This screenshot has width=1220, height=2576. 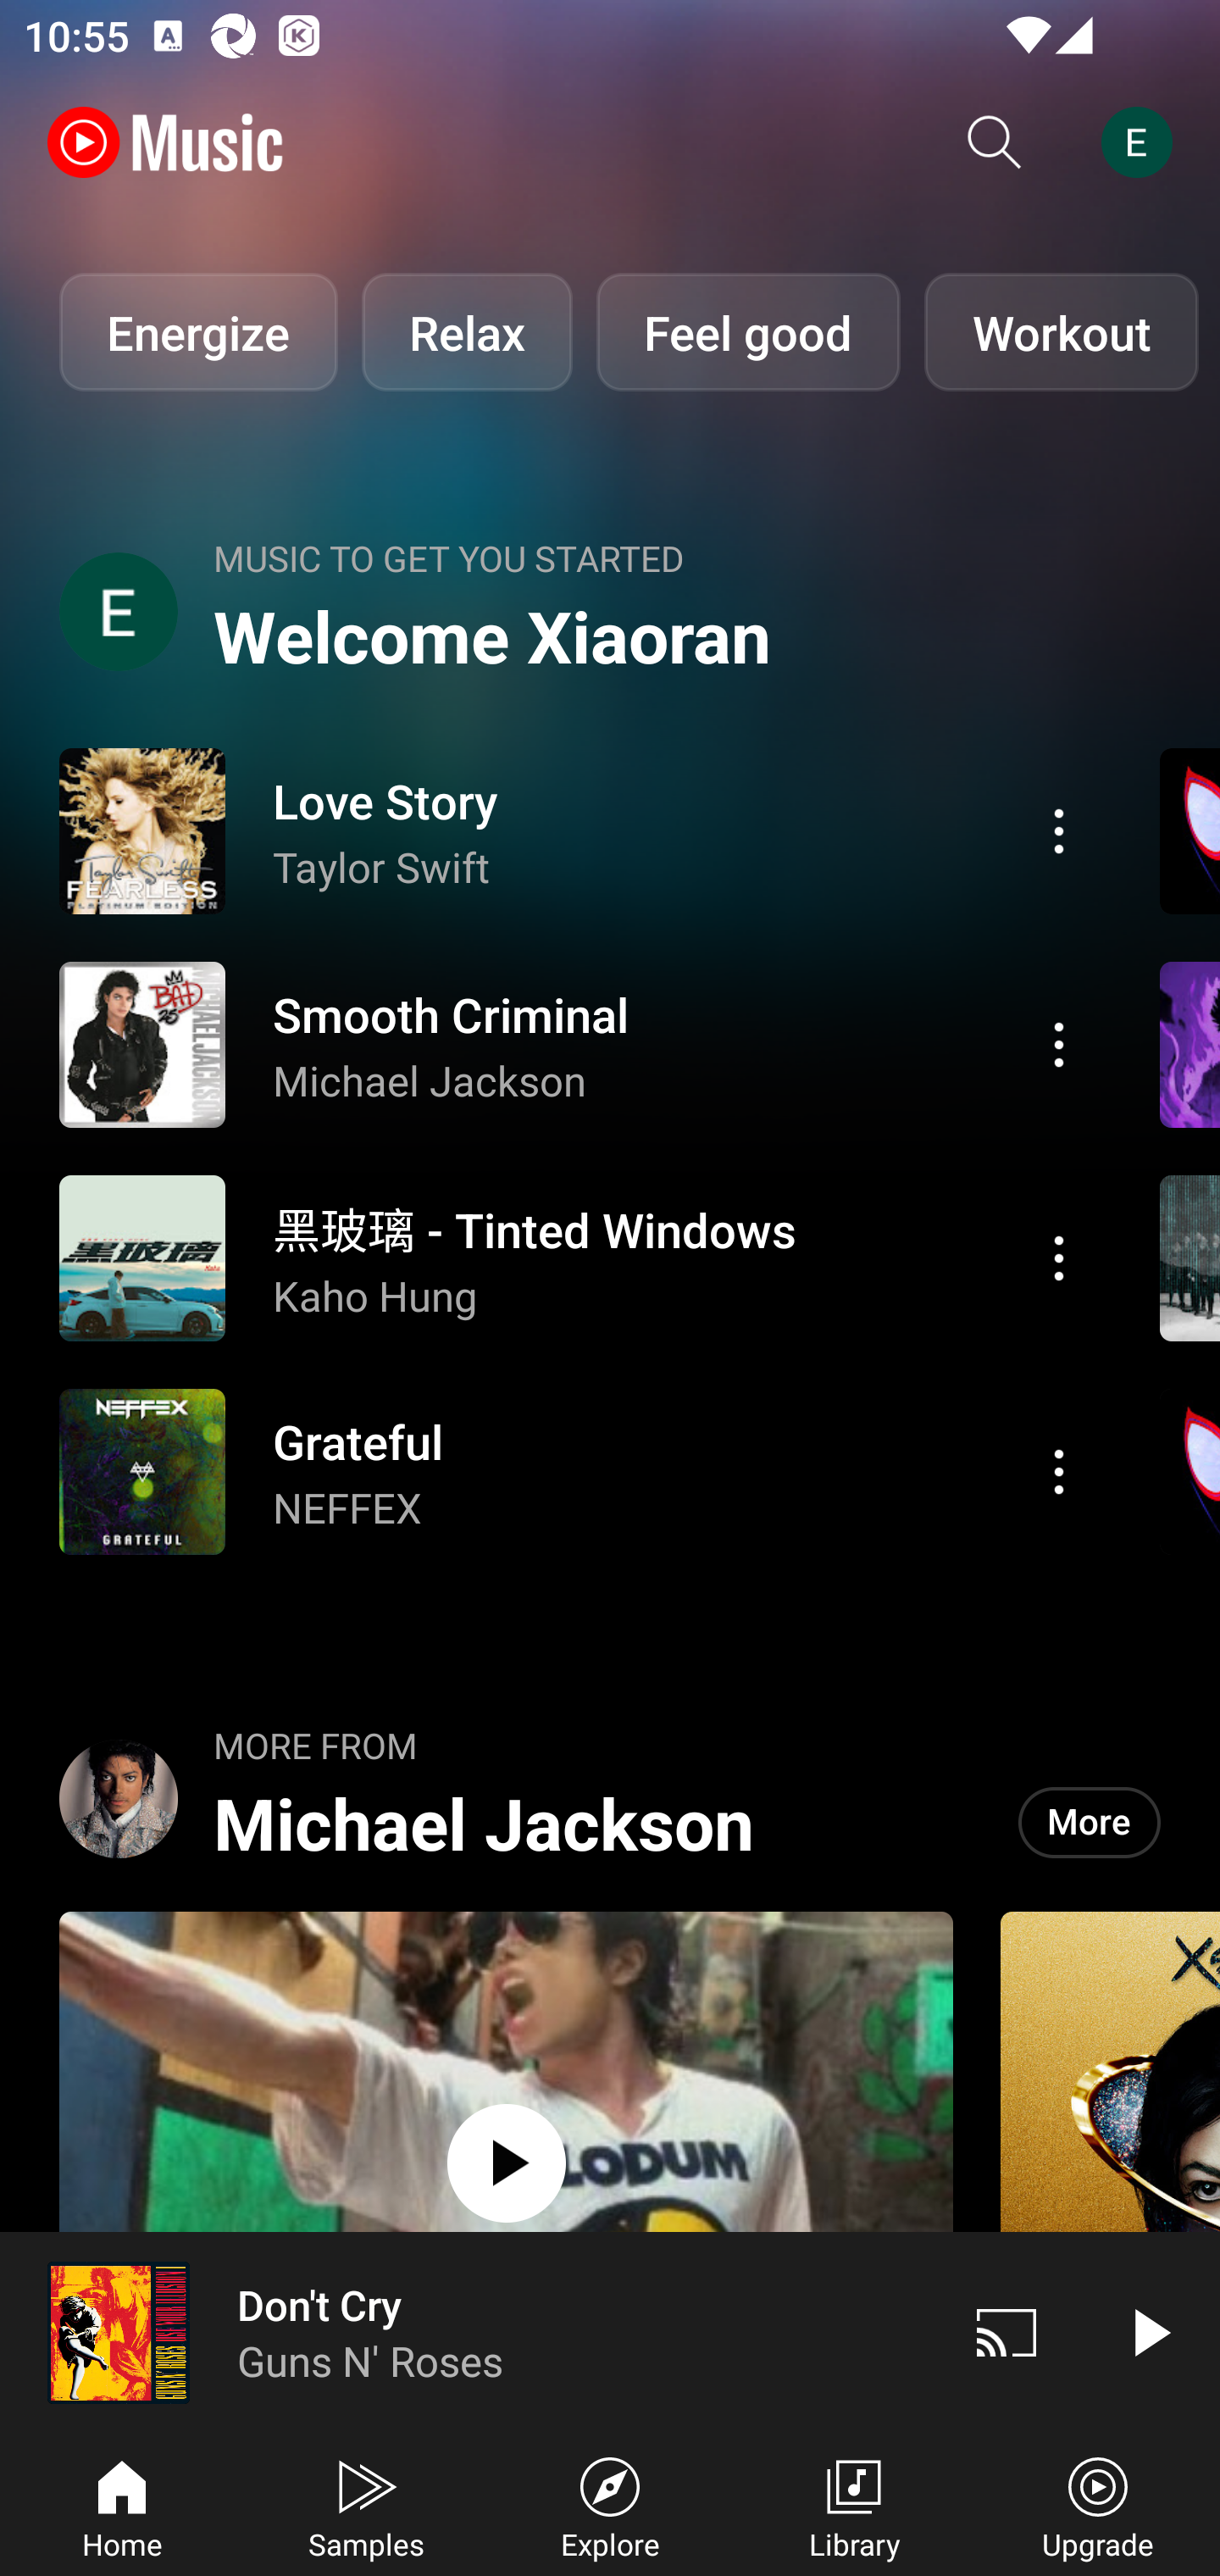 What do you see at coordinates (1059, 1044) in the screenshot?
I see `Action menu` at bounding box center [1059, 1044].